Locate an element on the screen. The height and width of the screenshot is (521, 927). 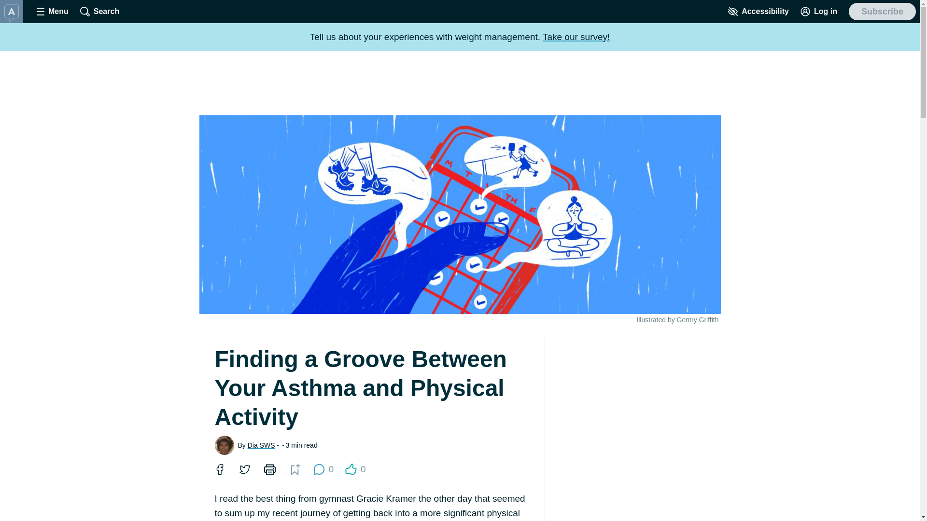
Bookmark for later is located at coordinates (355, 469).